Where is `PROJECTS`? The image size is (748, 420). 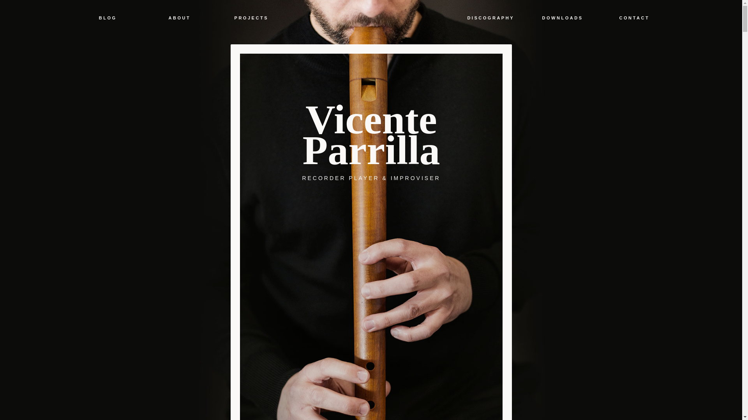 PROJECTS is located at coordinates (251, 18).